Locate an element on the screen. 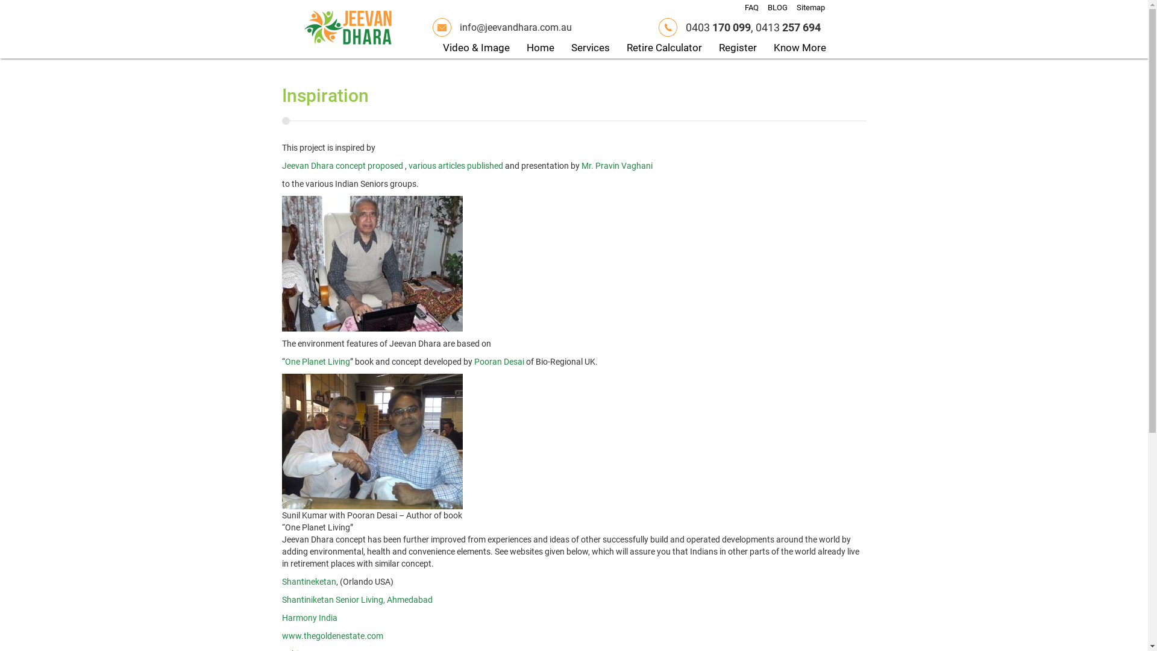 The image size is (1157, 651). Register is located at coordinates (738, 48).